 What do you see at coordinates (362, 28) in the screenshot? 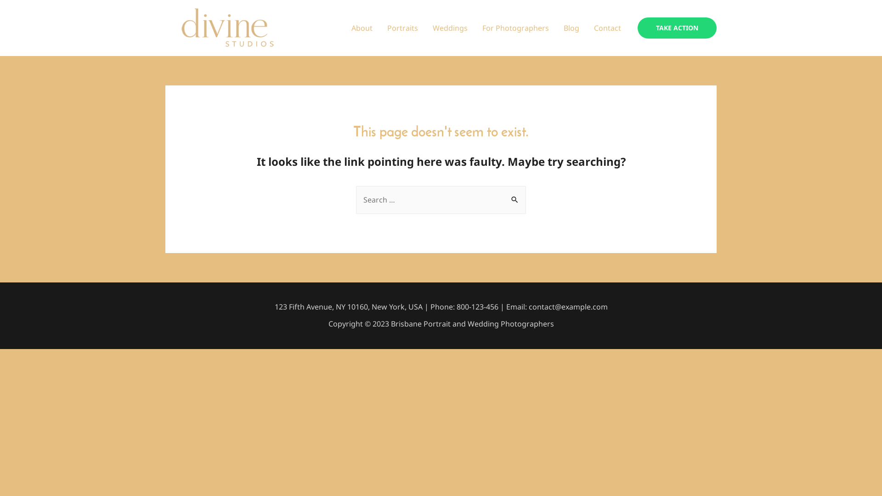
I see `About` at bounding box center [362, 28].